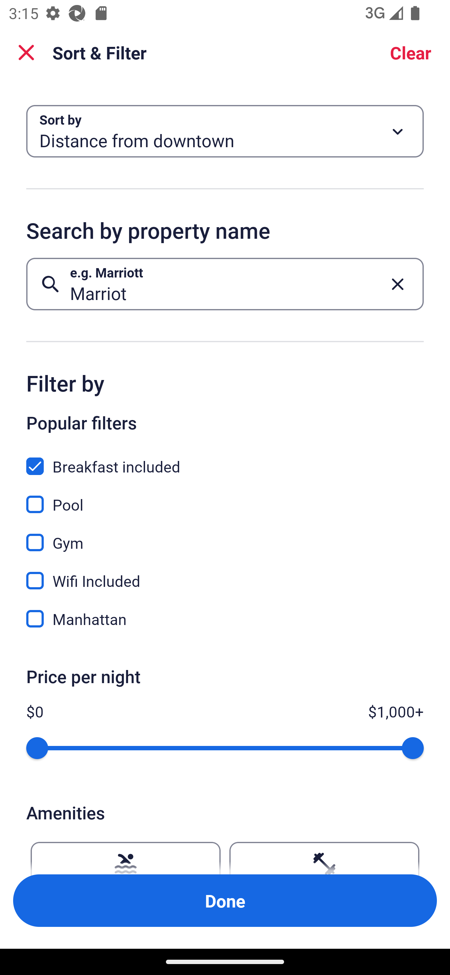 Image resolution: width=450 pixels, height=975 pixels. What do you see at coordinates (225, 284) in the screenshot?
I see `e.g. Marriott Button Marriot` at bounding box center [225, 284].